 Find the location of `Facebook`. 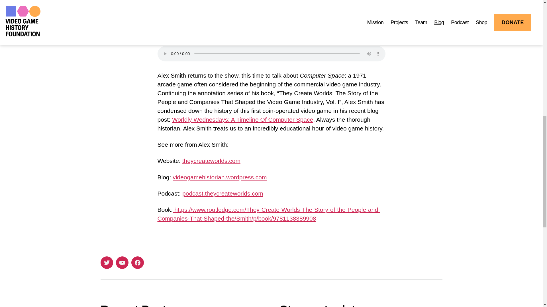

Facebook is located at coordinates (137, 263).